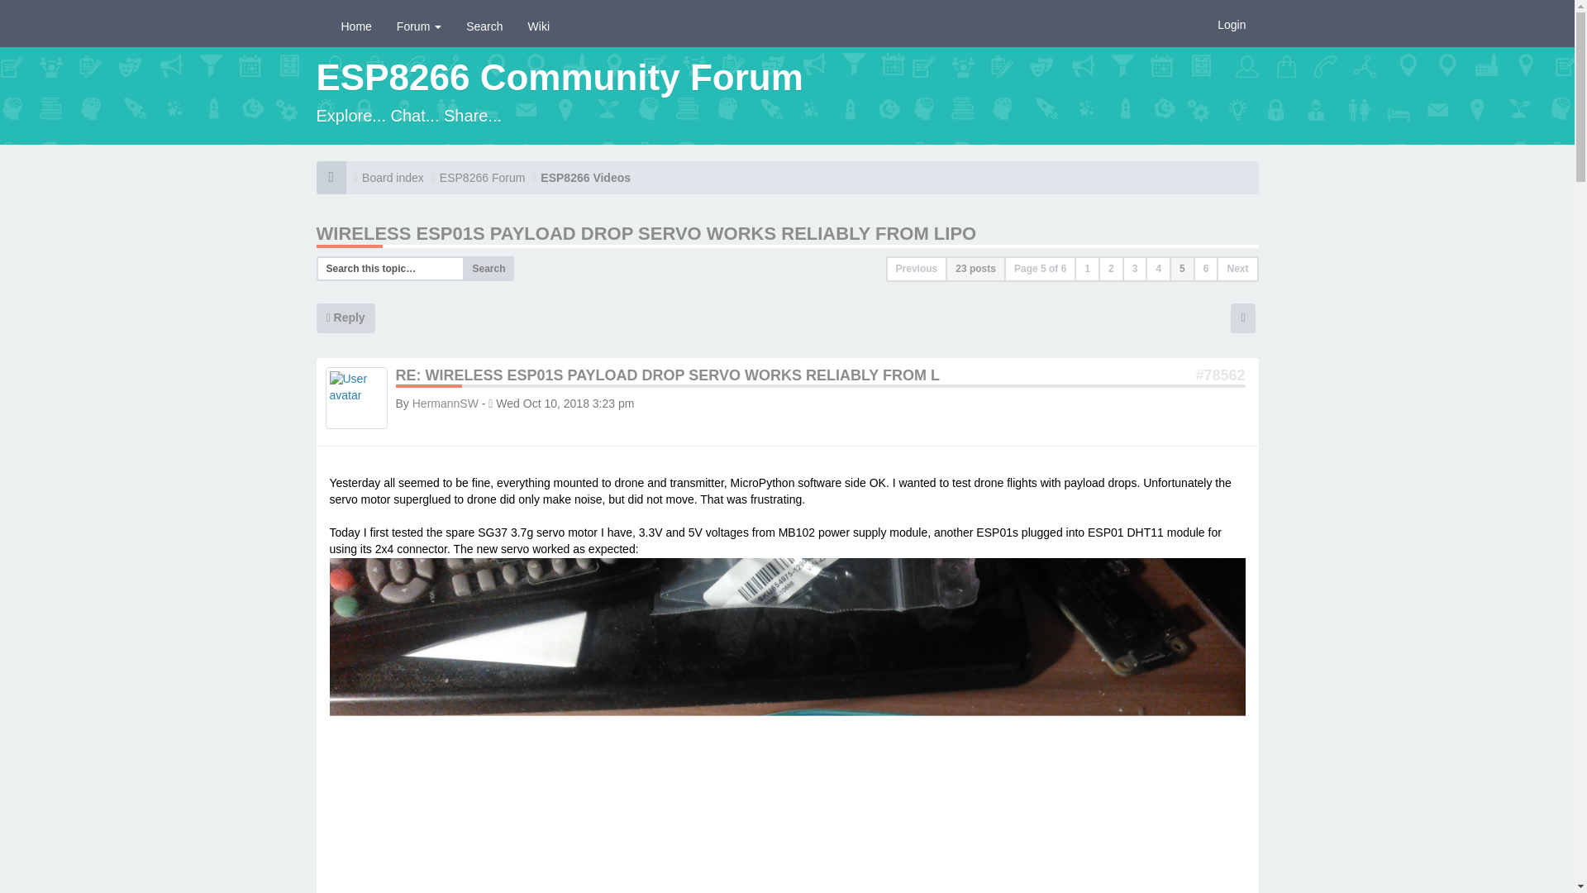  I want to click on WIRELESS ESP01S PAYLOAD DROP SERVO WORKS RELIABLY FROM LIPO, so click(646, 233).